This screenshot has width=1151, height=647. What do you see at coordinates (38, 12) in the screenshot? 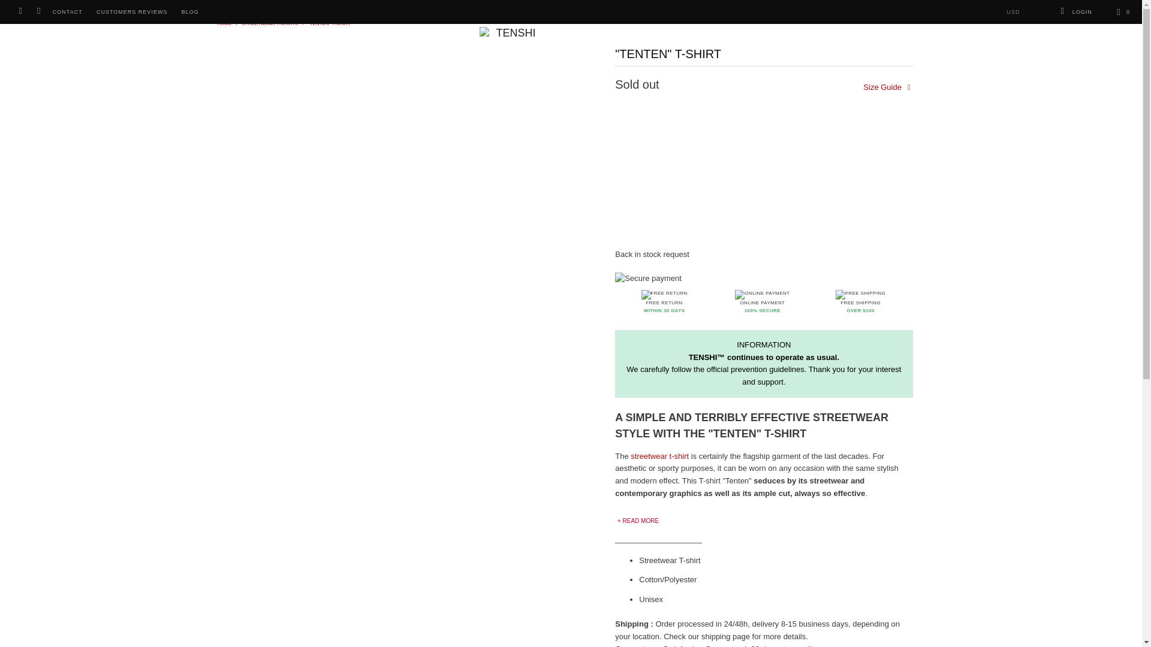
I see `TENSHI on Instagram` at bounding box center [38, 12].